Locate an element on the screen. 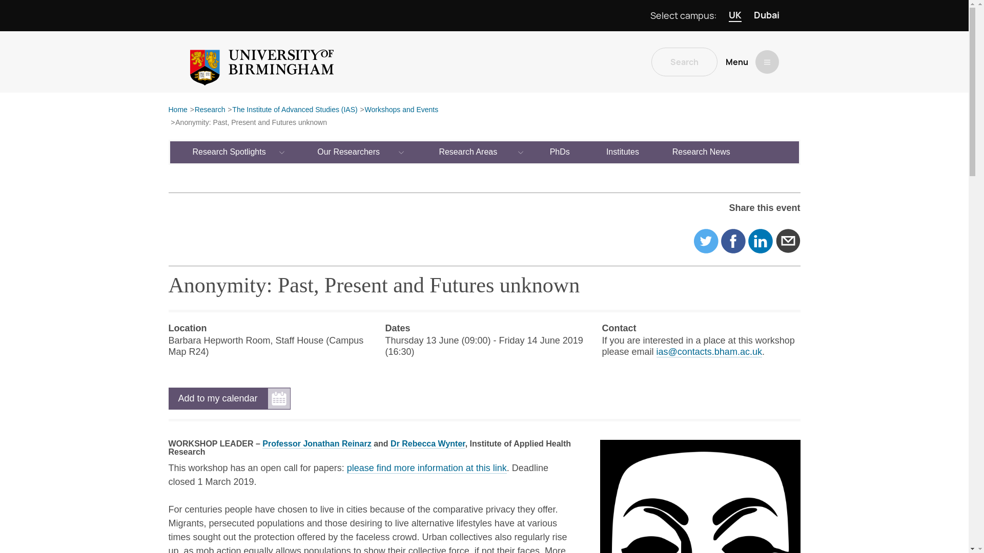  Research is located at coordinates (210, 110).